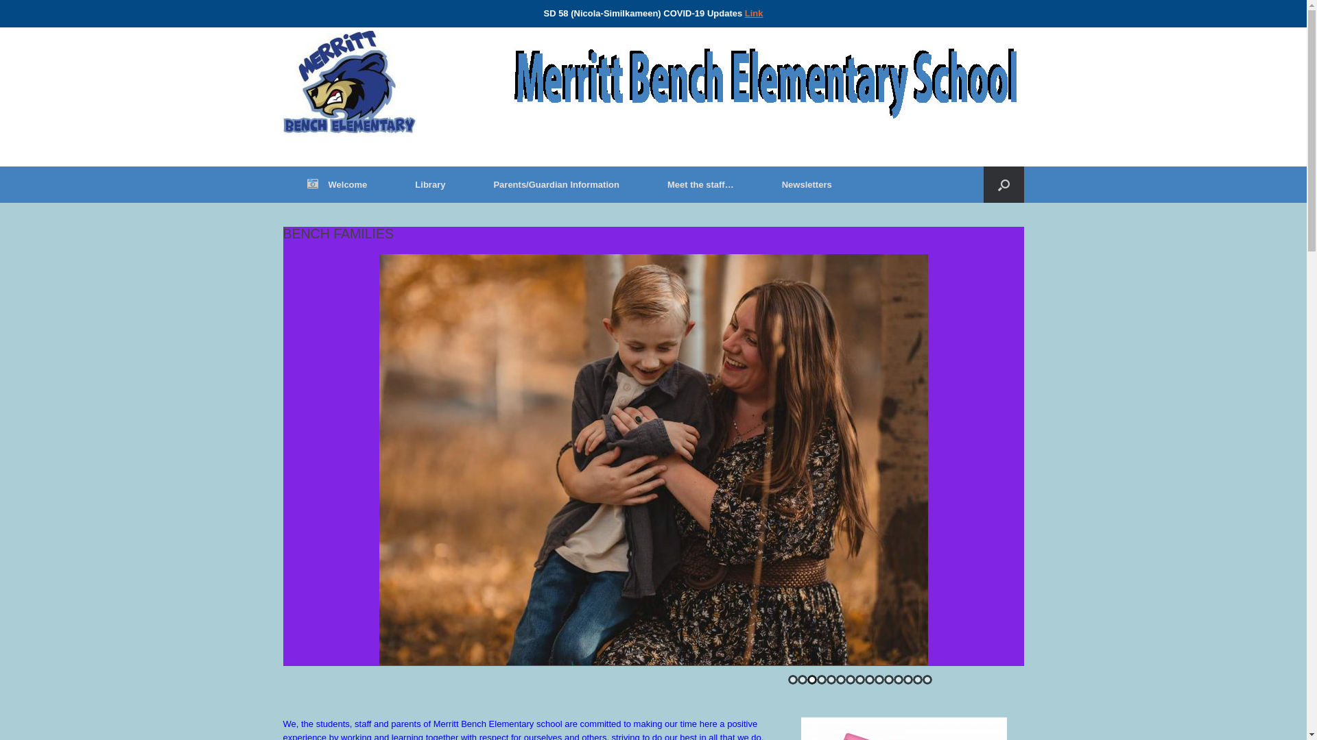 The height and width of the screenshot is (740, 1317). What do you see at coordinates (807, 185) in the screenshot?
I see `Newsletters` at bounding box center [807, 185].